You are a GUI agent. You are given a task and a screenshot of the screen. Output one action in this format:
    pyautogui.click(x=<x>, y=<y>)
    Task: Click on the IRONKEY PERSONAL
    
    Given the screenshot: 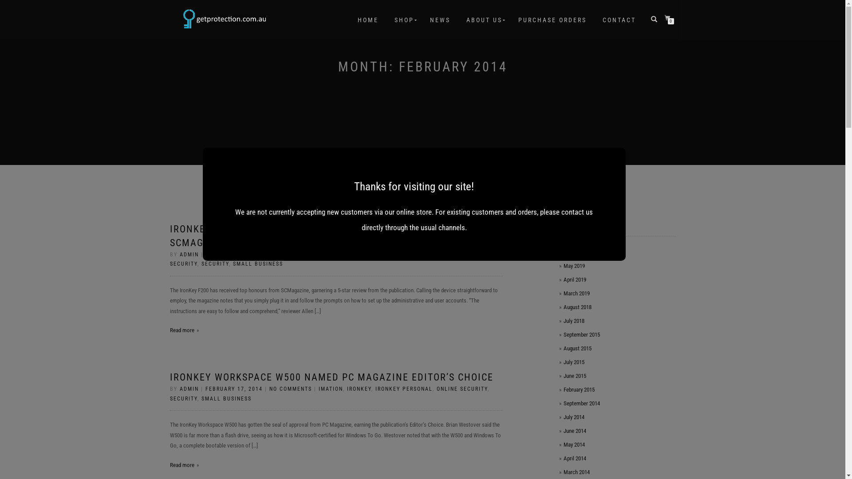 What is the action you would take?
    pyautogui.click(x=404, y=389)
    